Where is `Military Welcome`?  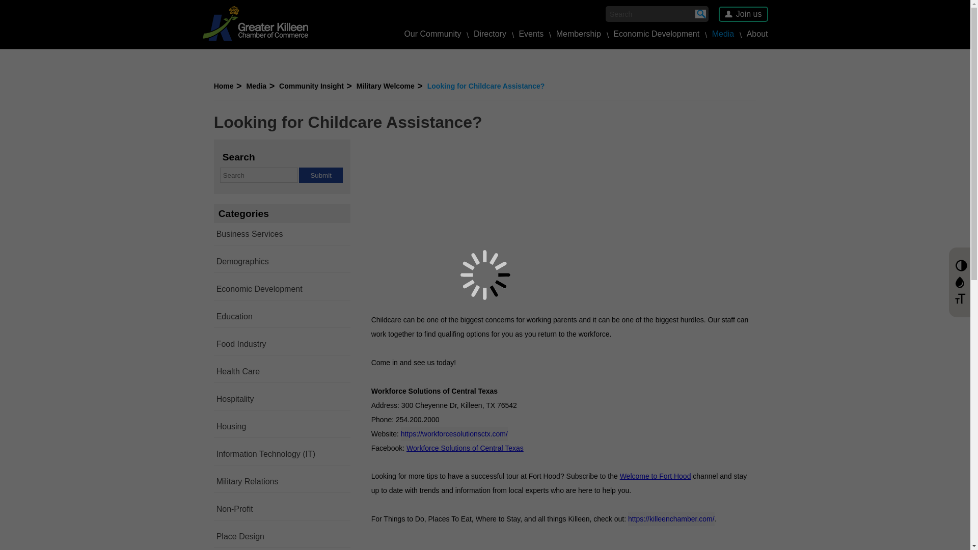 Military Welcome is located at coordinates (389, 86).